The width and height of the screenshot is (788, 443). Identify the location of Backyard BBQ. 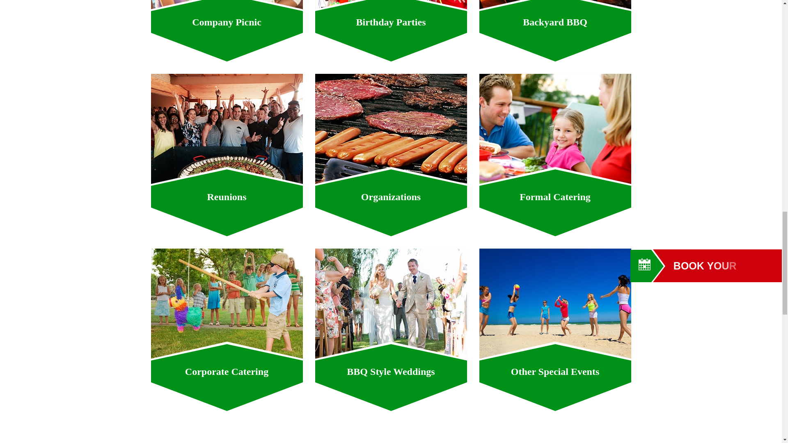
(555, 6).